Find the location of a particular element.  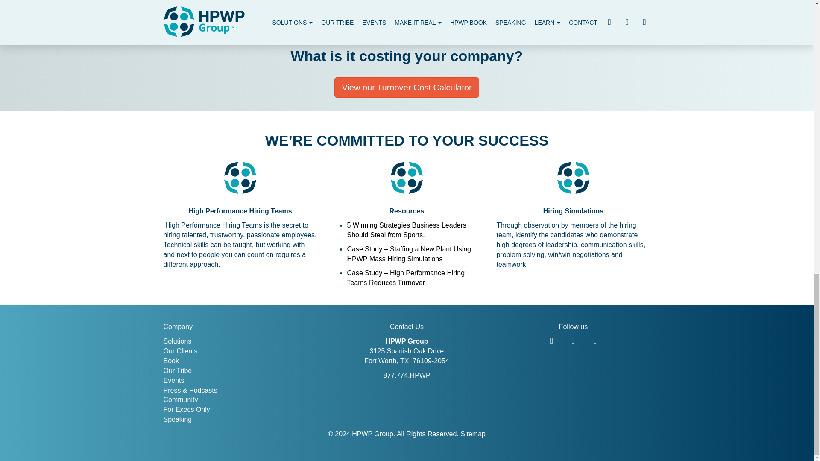

Book is located at coordinates (171, 361).